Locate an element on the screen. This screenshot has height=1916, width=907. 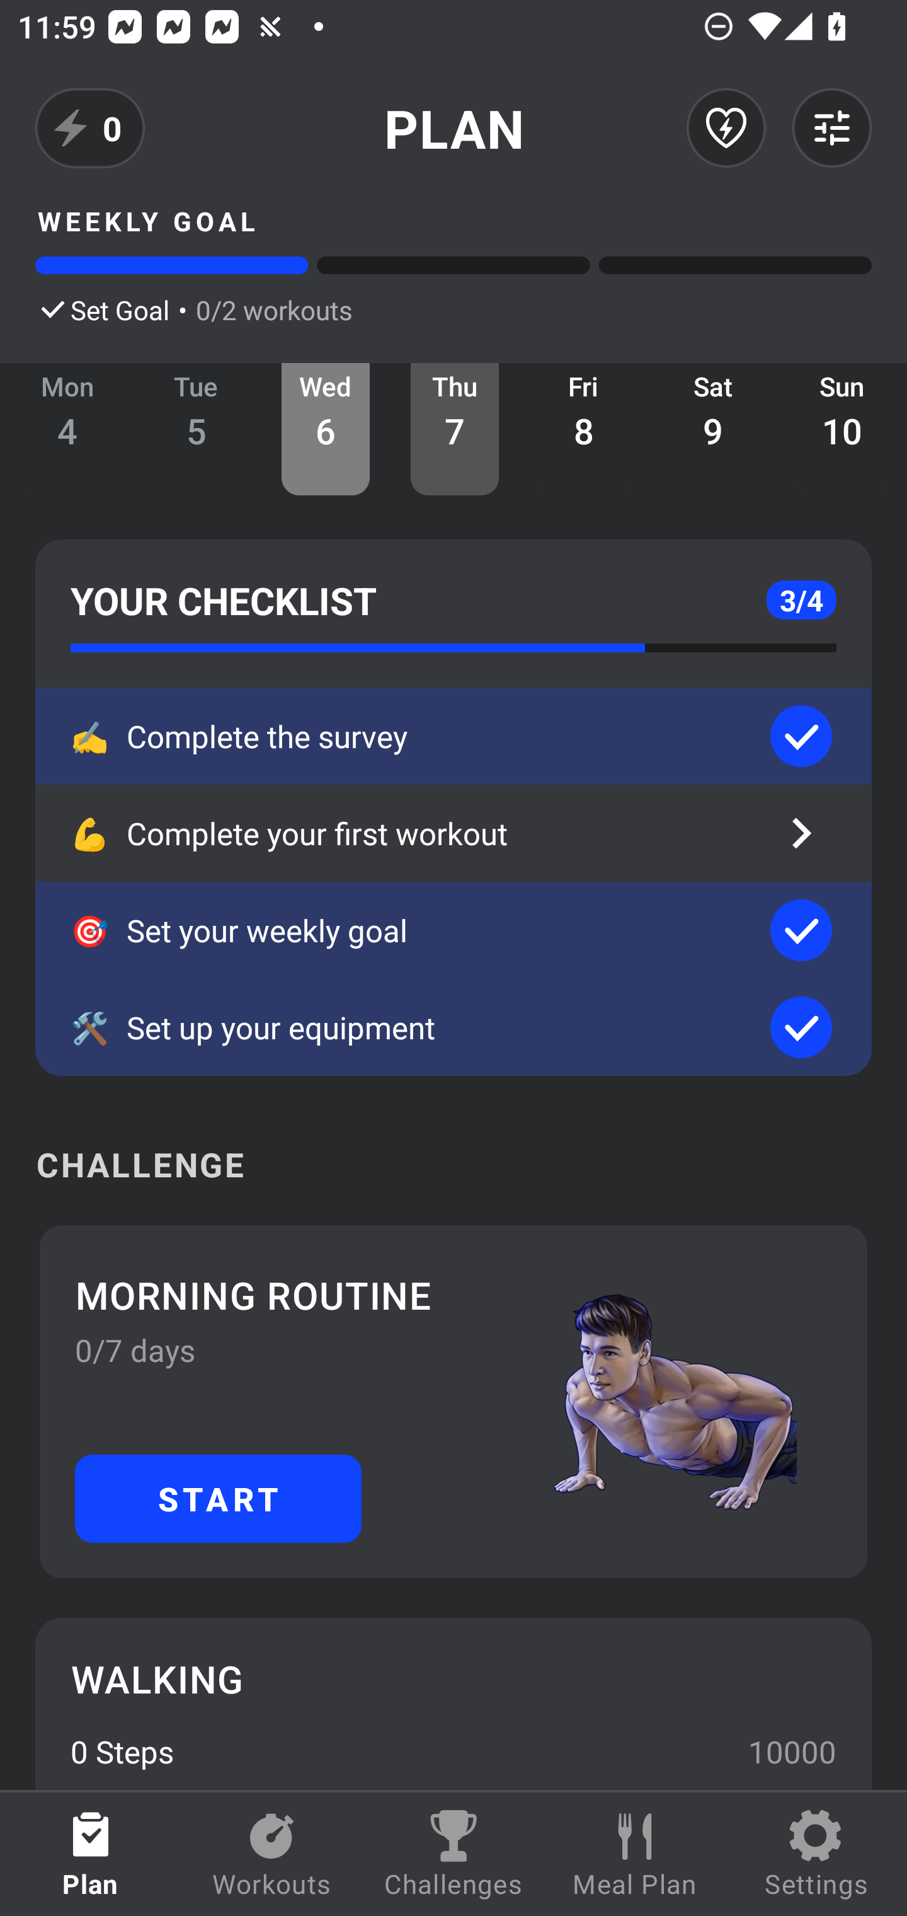
Mon 4 is located at coordinates (67, 429).